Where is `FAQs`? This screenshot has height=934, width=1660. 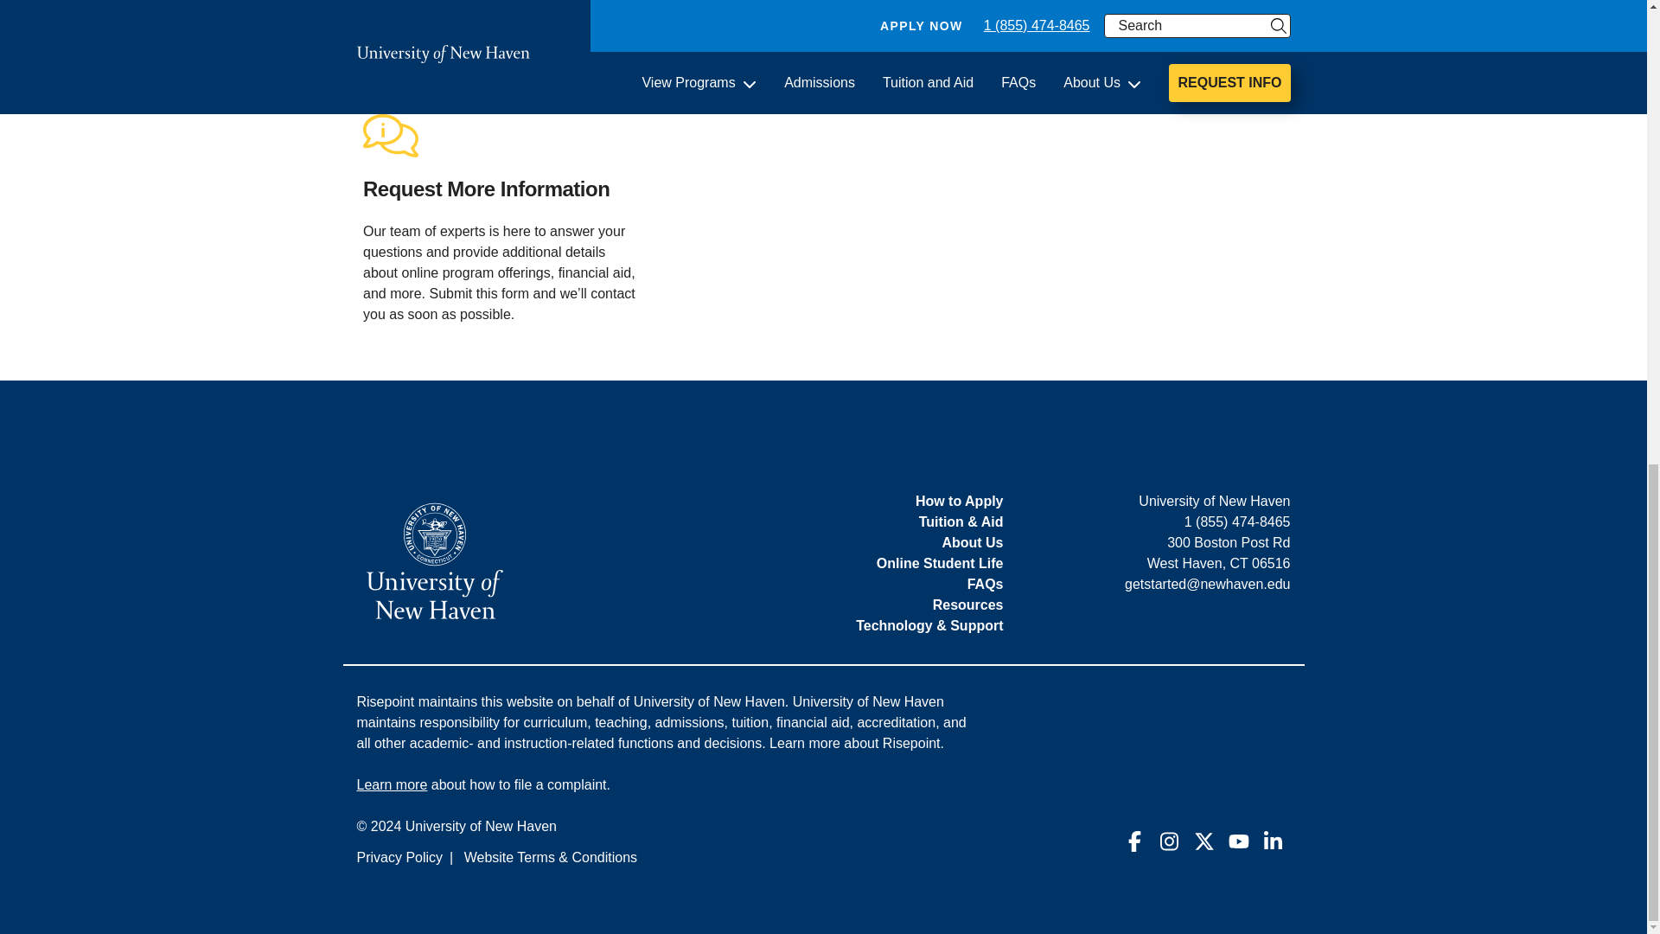 FAQs is located at coordinates (986, 584).